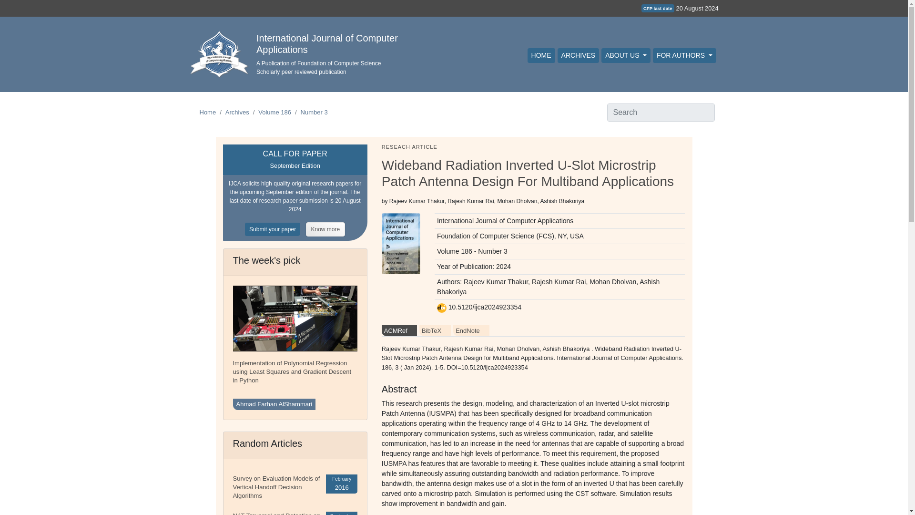  I want to click on Archives, so click(237, 112).